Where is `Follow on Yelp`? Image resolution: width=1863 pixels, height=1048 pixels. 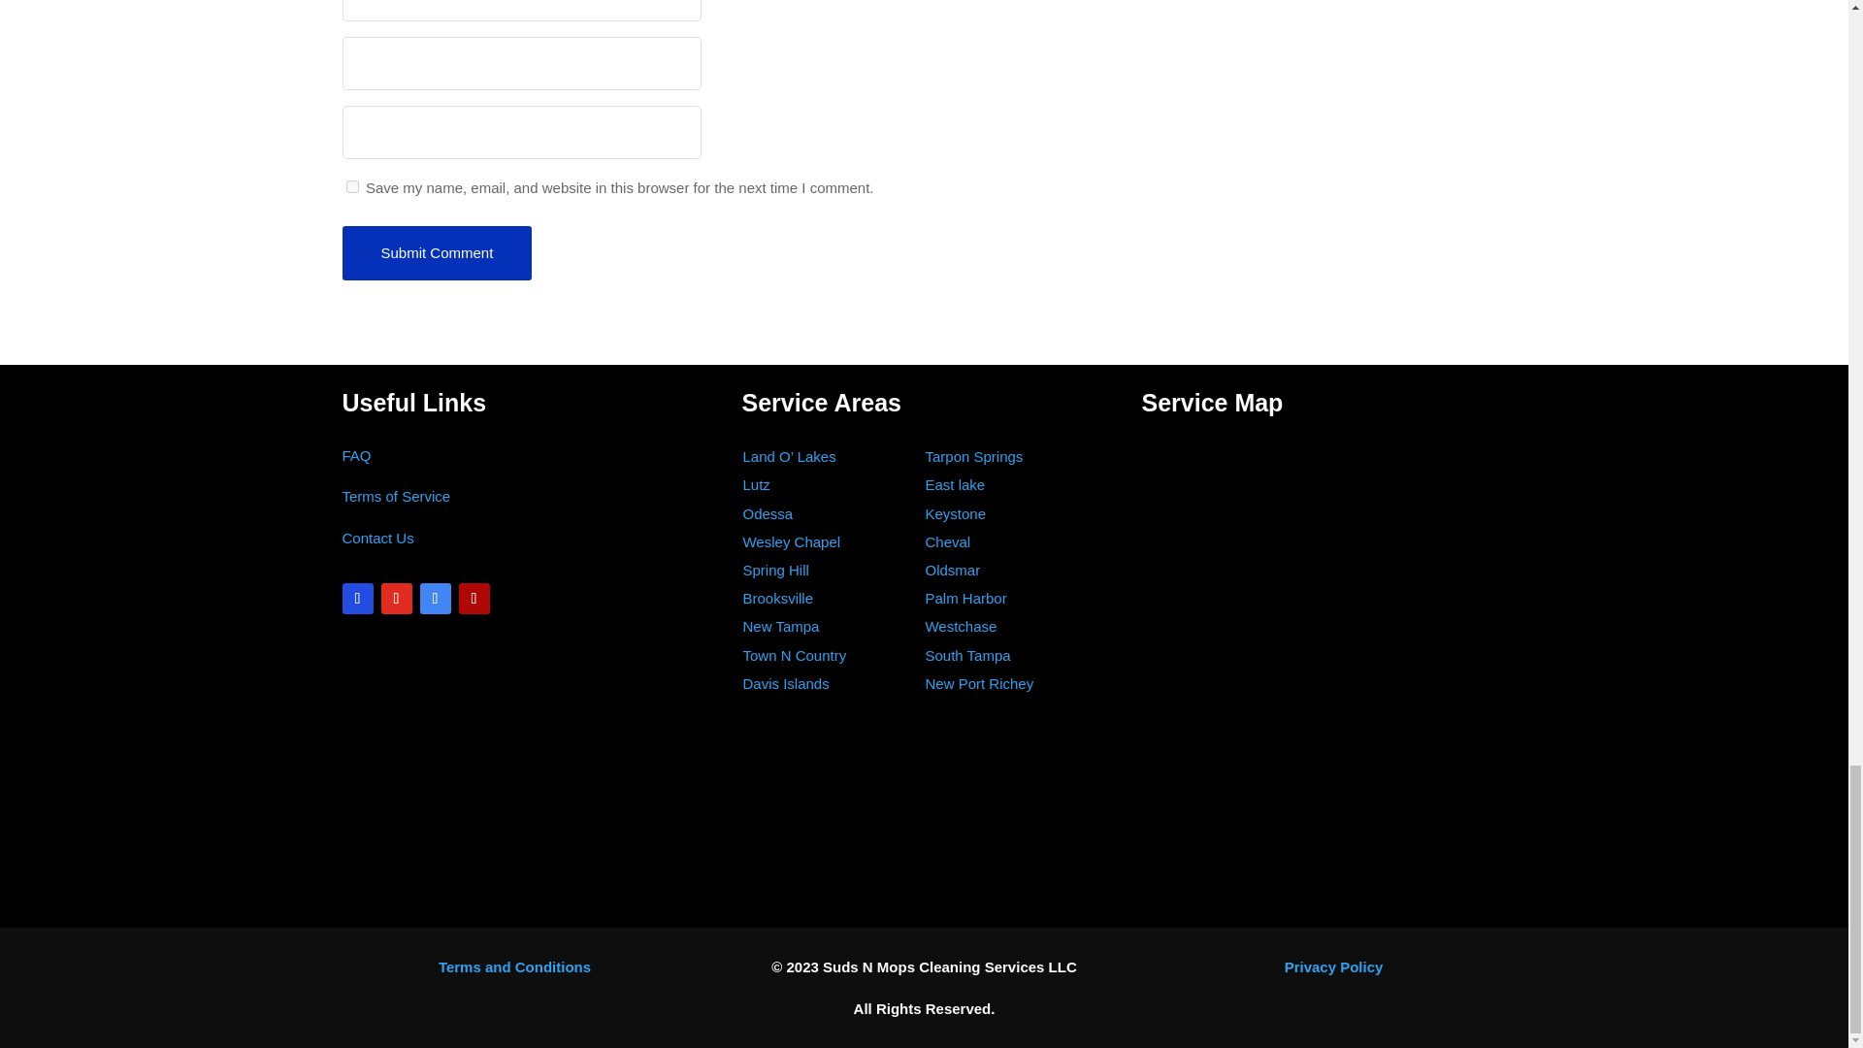 Follow on Yelp is located at coordinates (474, 598).